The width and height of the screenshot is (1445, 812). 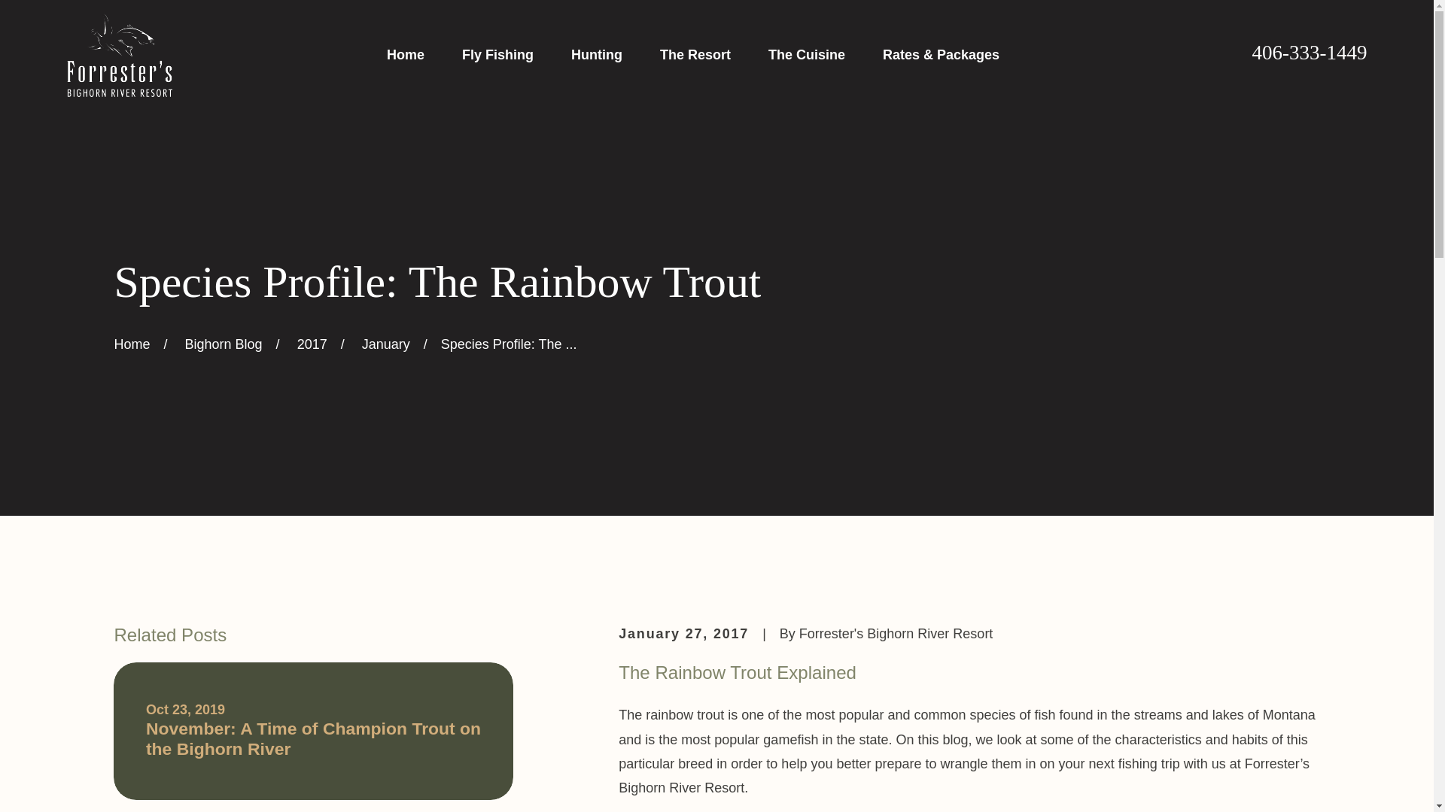 I want to click on Home, so click(x=119, y=55).